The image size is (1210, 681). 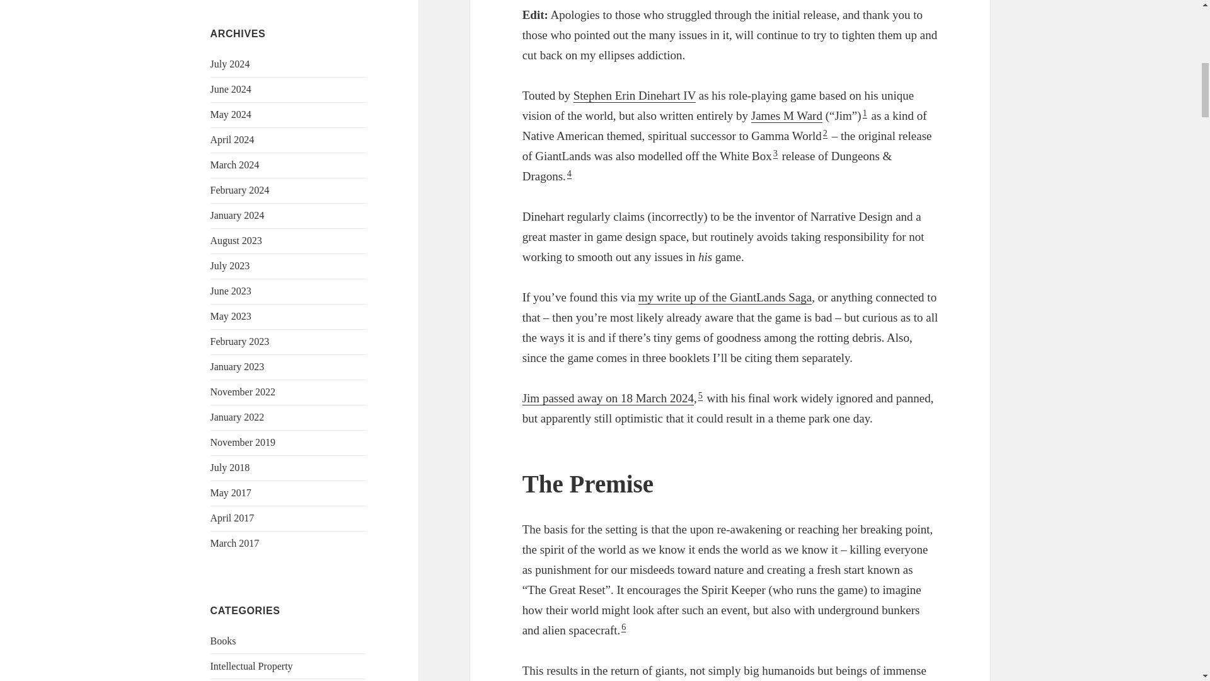 What do you see at coordinates (231, 265) in the screenshot?
I see `July 2023` at bounding box center [231, 265].